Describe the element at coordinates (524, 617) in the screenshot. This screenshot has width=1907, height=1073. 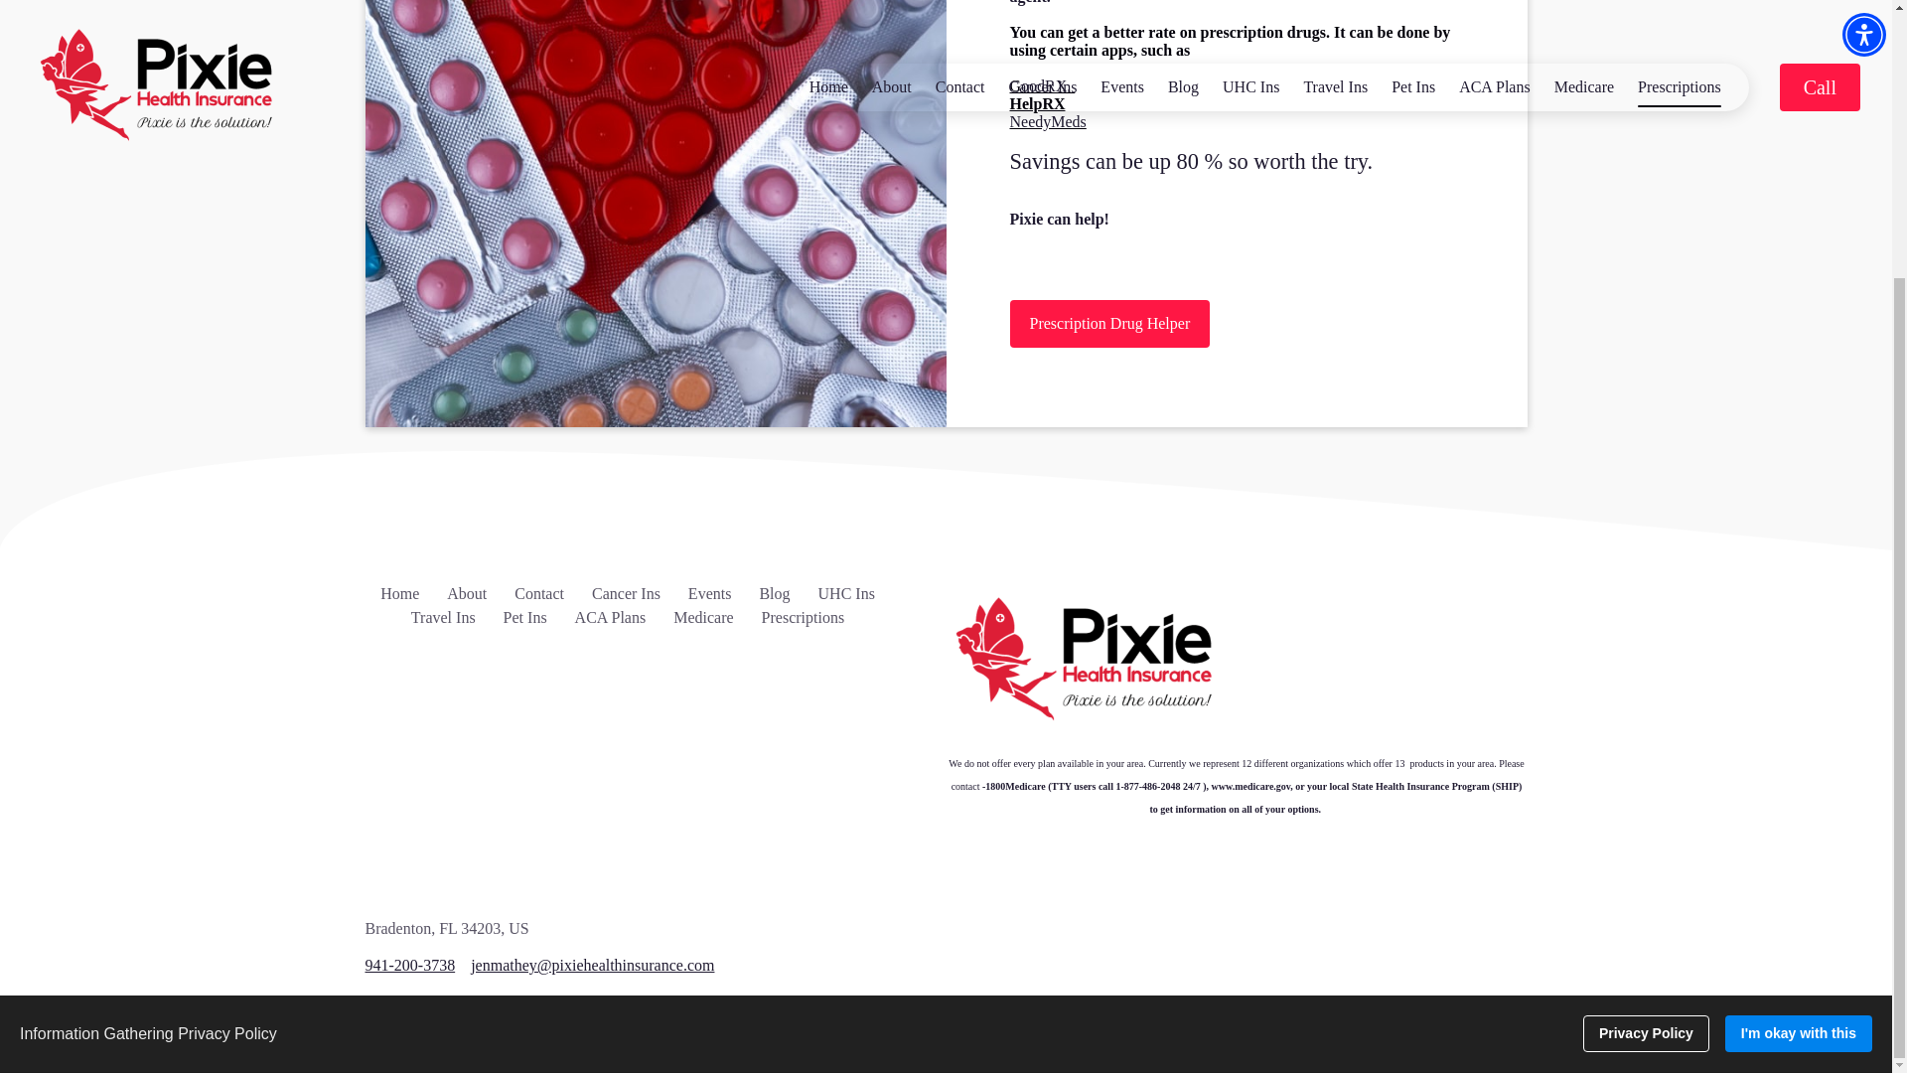
I see `Pet Ins` at that location.